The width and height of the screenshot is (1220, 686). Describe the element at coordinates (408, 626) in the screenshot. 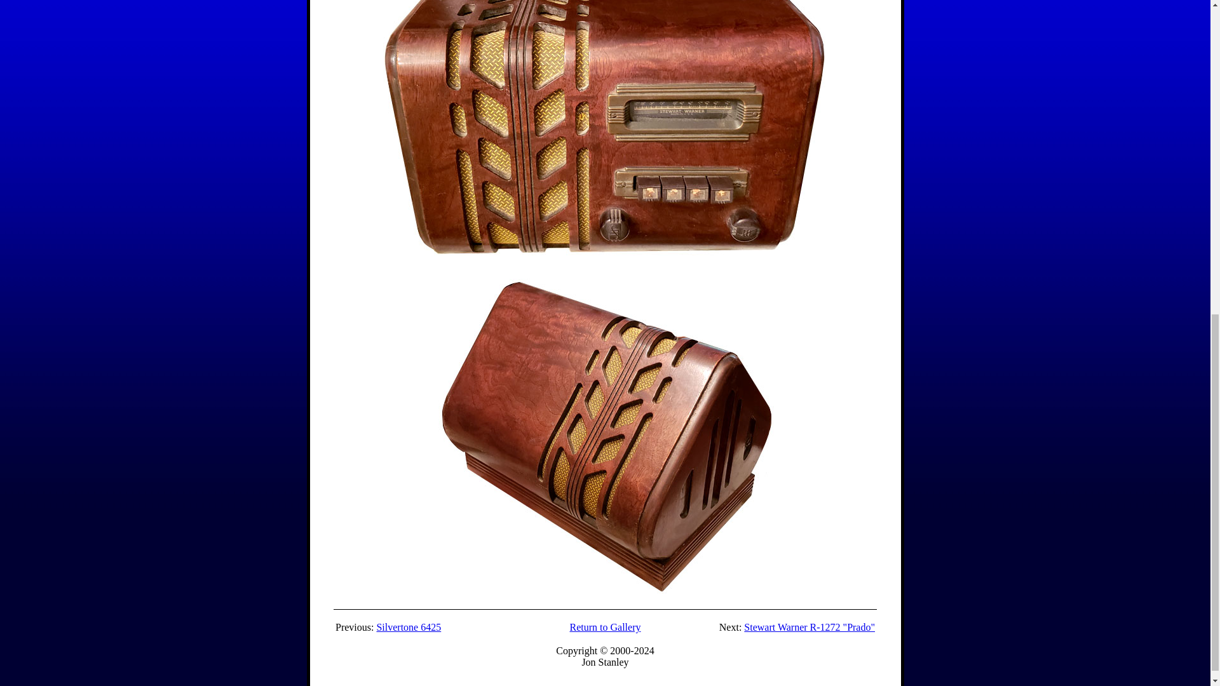

I see `Silvertone 6425` at that location.